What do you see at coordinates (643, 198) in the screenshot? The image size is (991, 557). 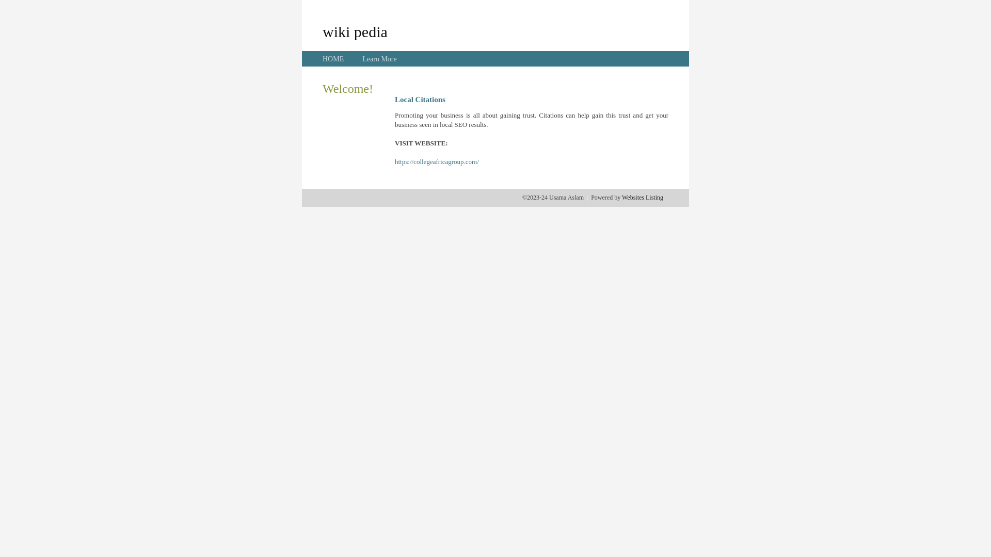 I see `Websites Listing` at bounding box center [643, 198].